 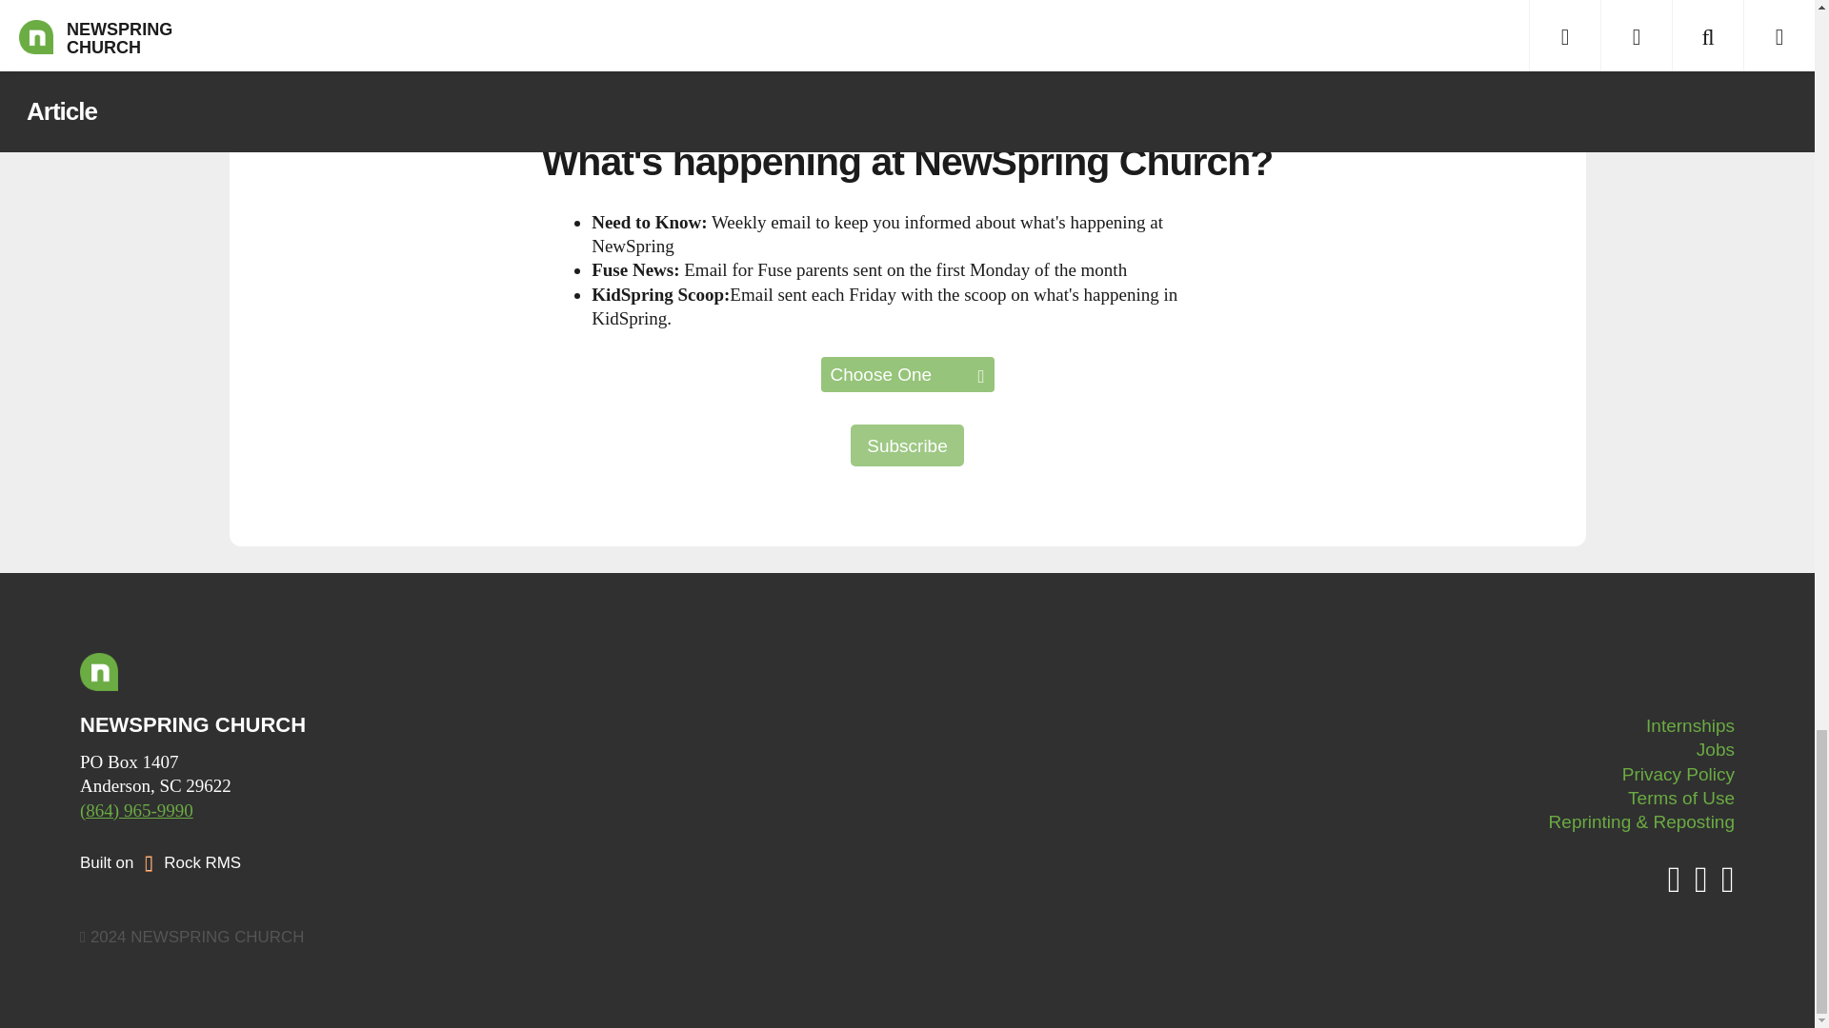 What do you see at coordinates (907, 445) in the screenshot?
I see `Subscribe` at bounding box center [907, 445].